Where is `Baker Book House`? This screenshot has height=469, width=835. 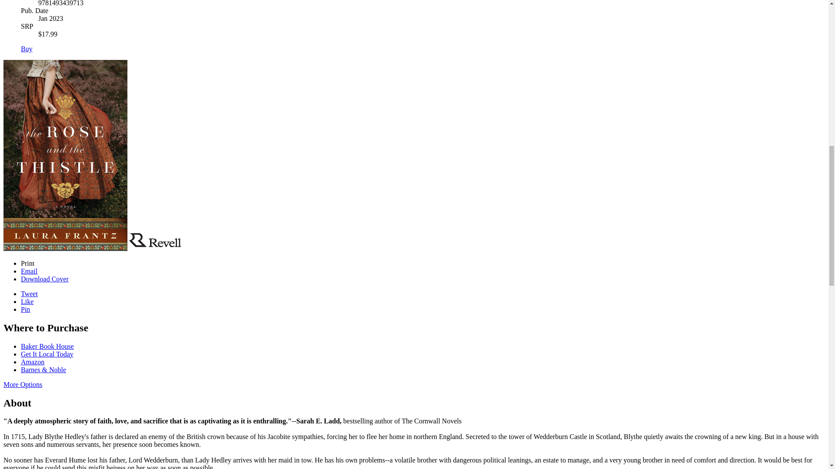 Baker Book House is located at coordinates (47, 346).